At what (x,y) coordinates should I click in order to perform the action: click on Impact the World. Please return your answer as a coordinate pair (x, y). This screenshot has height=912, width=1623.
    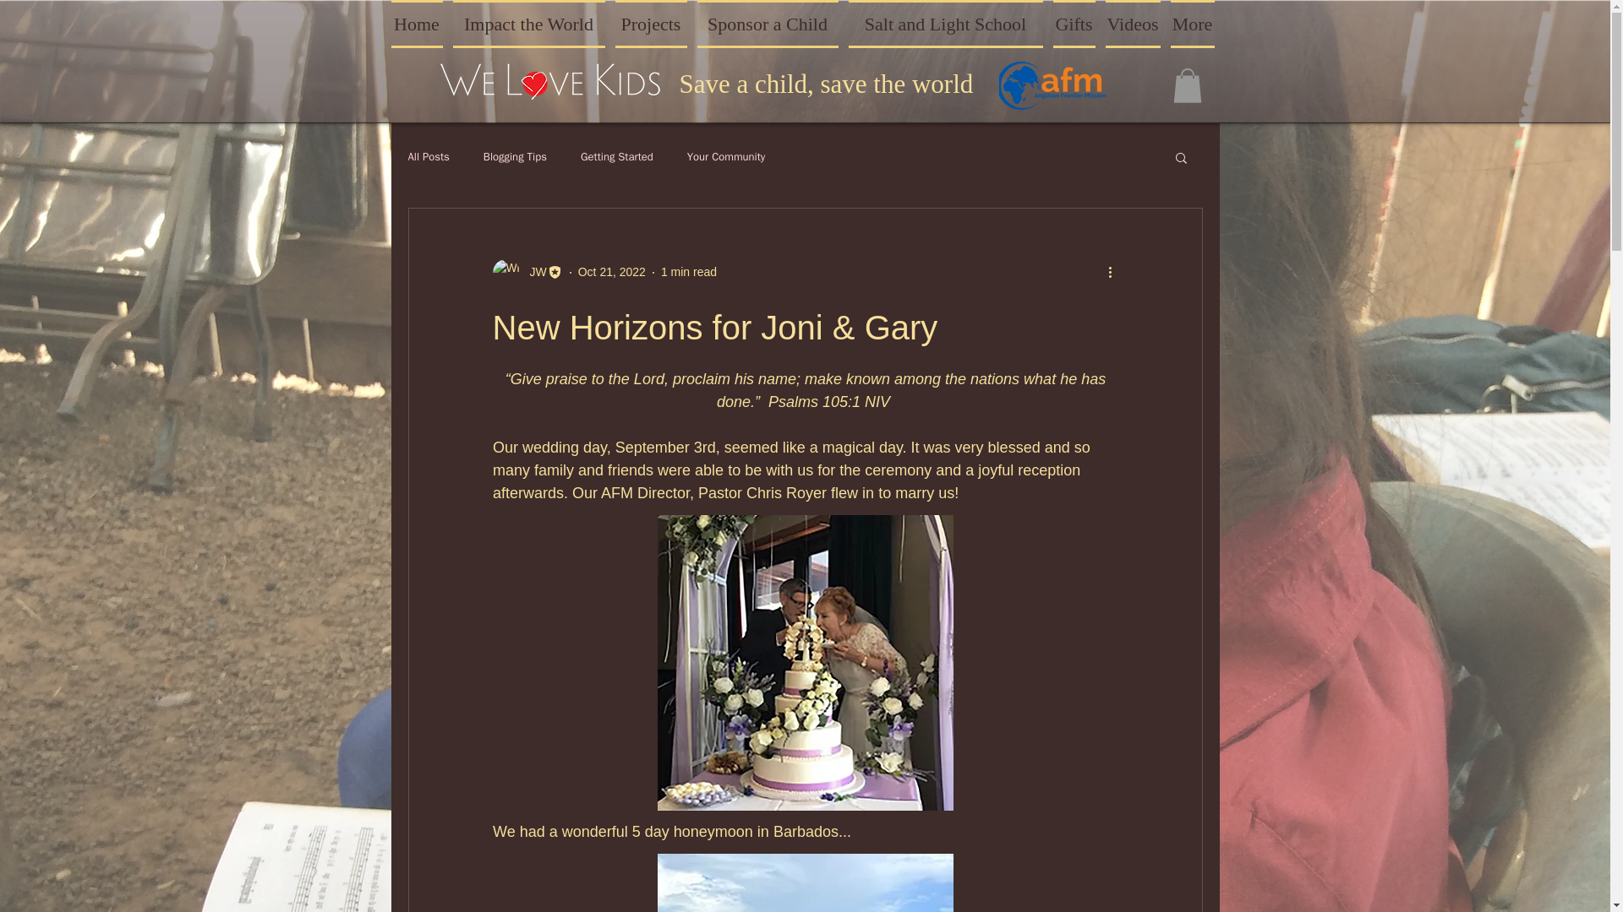
    Looking at the image, I should click on (528, 24).